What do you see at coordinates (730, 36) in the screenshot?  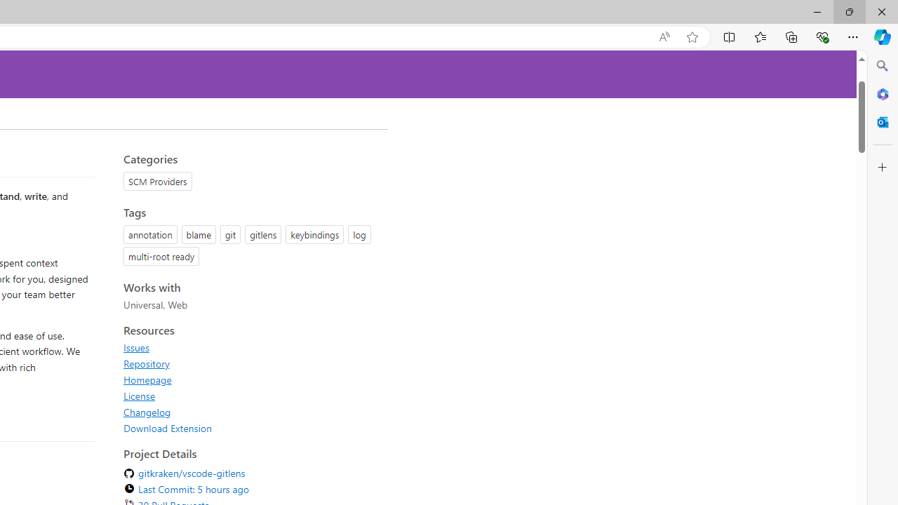 I see `Split screen` at bounding box center [730, 36].